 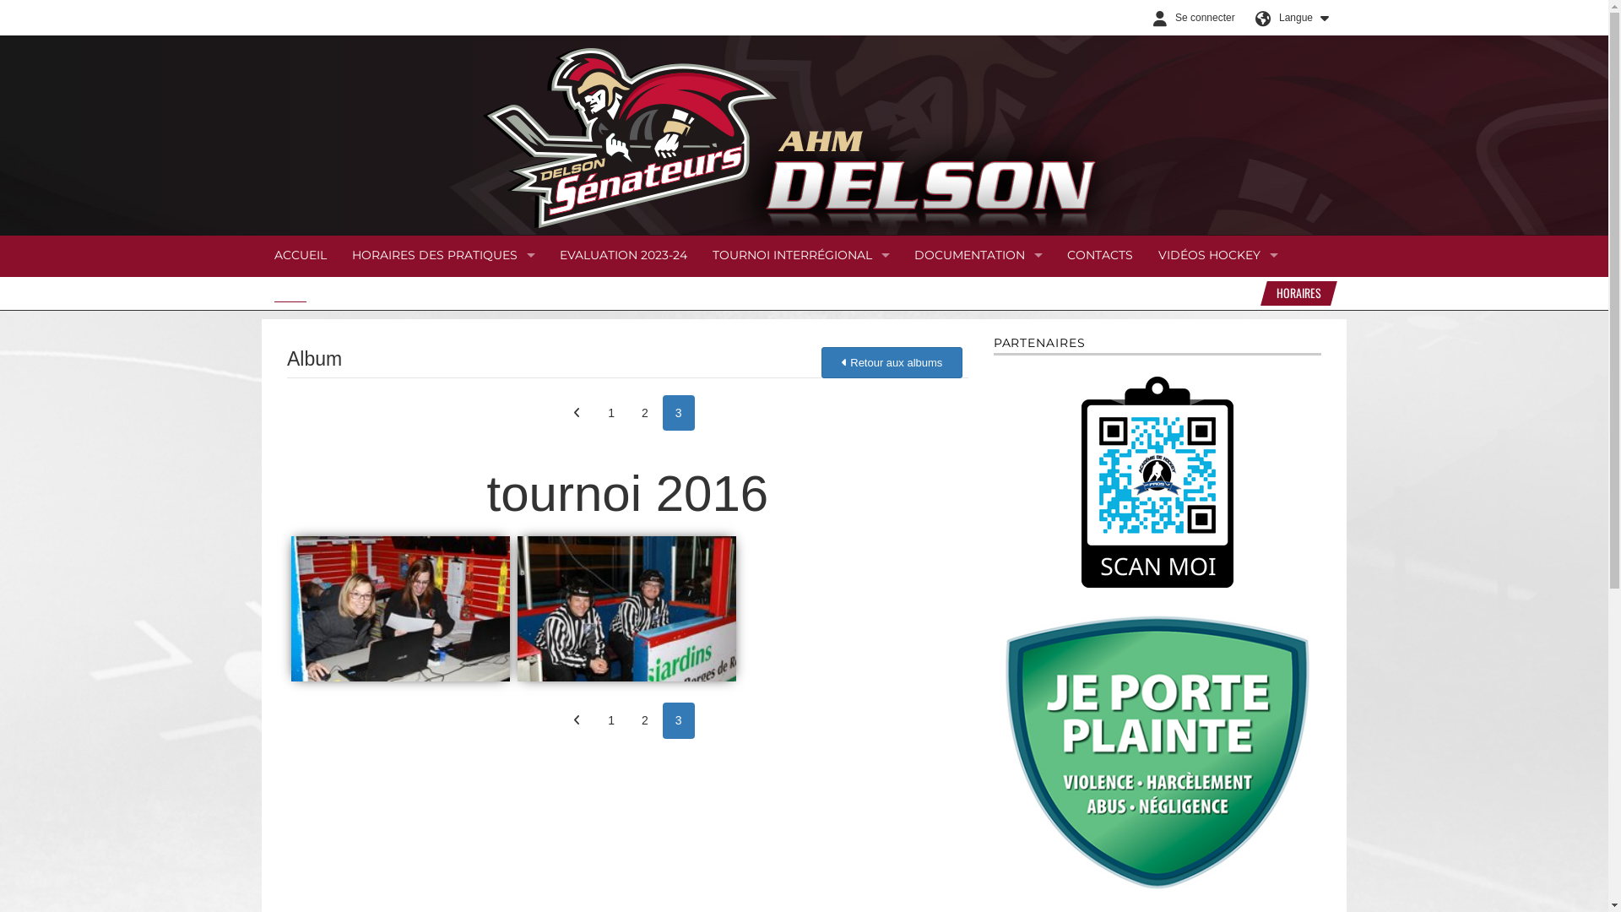 I want to click on 3, so click(x=679, y=414).